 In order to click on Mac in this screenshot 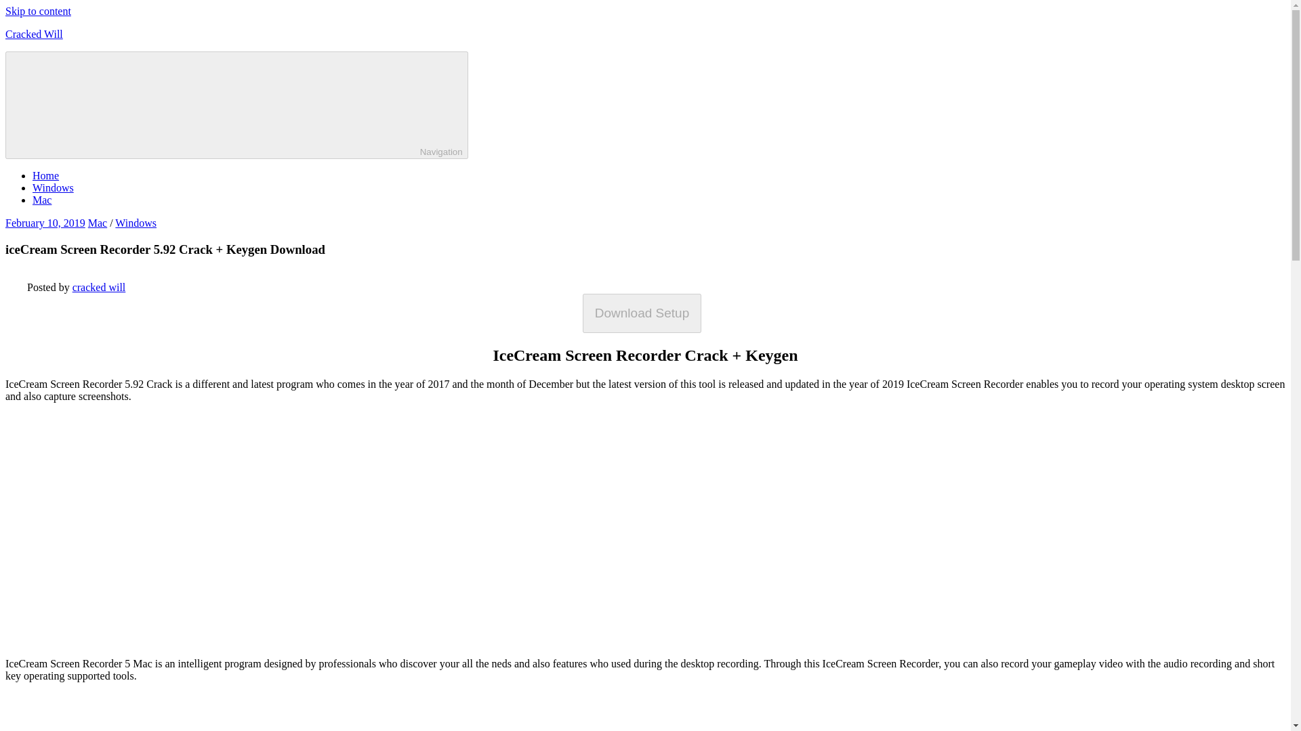, I will do `click(98, 223)`.